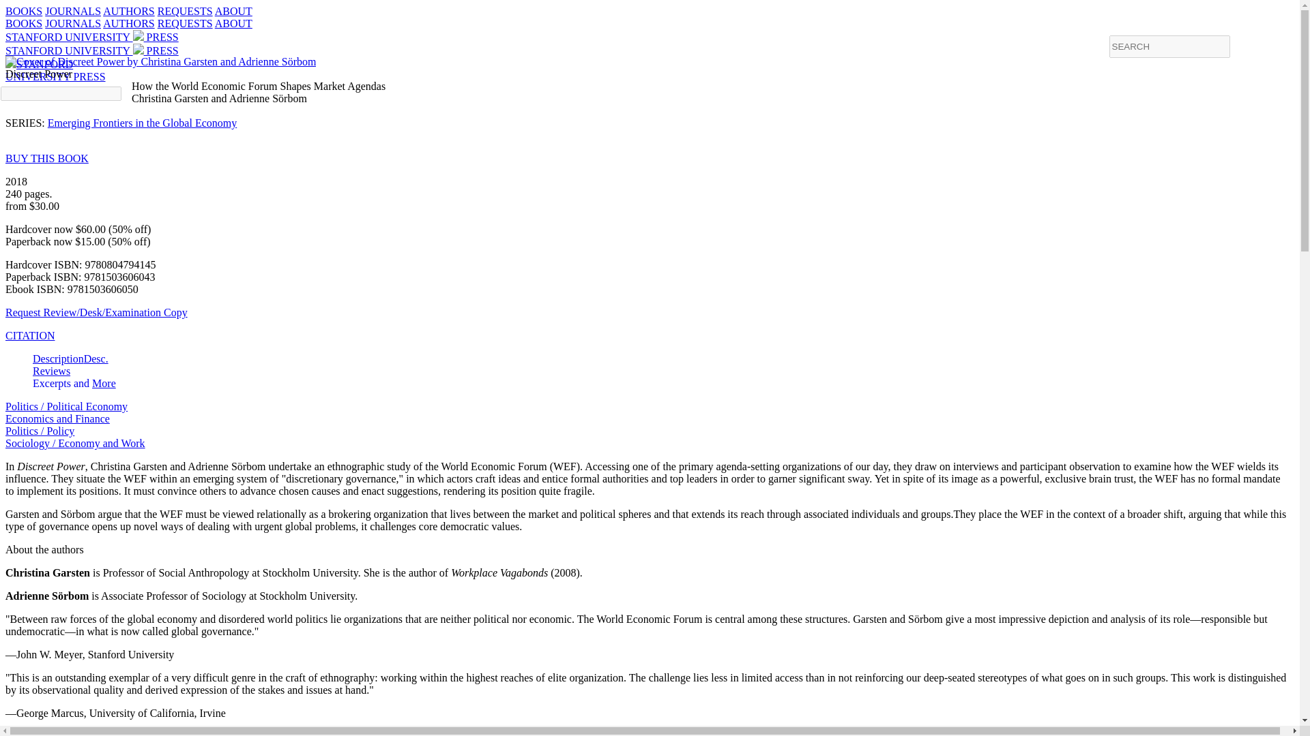 This screenshot has width=1310, height=736. I want to click on REQUESTS, so click(142, 123).